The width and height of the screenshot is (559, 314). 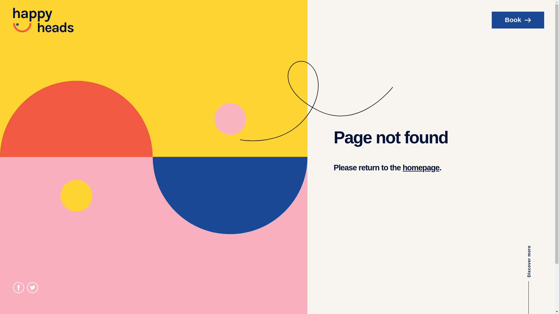 I want to click on homepage, so click(x=421, y=168).